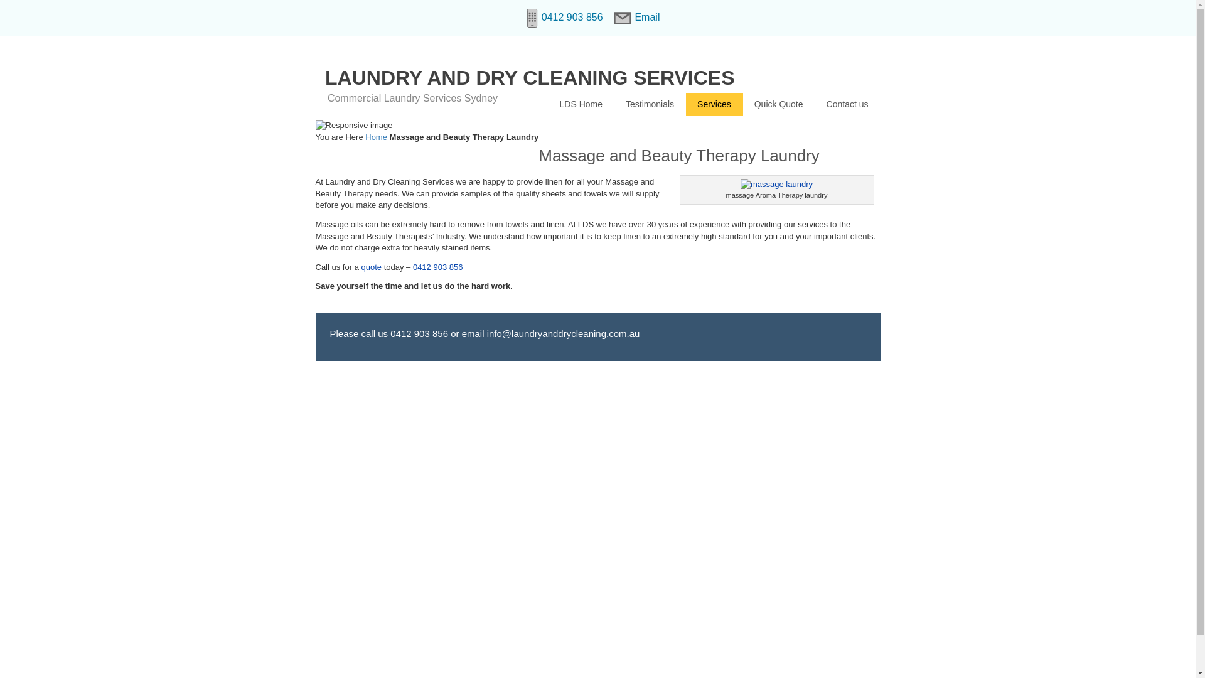 This screenshot has width=1205, height=678. What do you see at coordinates (551, 334) in the screenshot?
I see `email info@laundryanddrycleaning.com.au` at bounding box center [551, 334].